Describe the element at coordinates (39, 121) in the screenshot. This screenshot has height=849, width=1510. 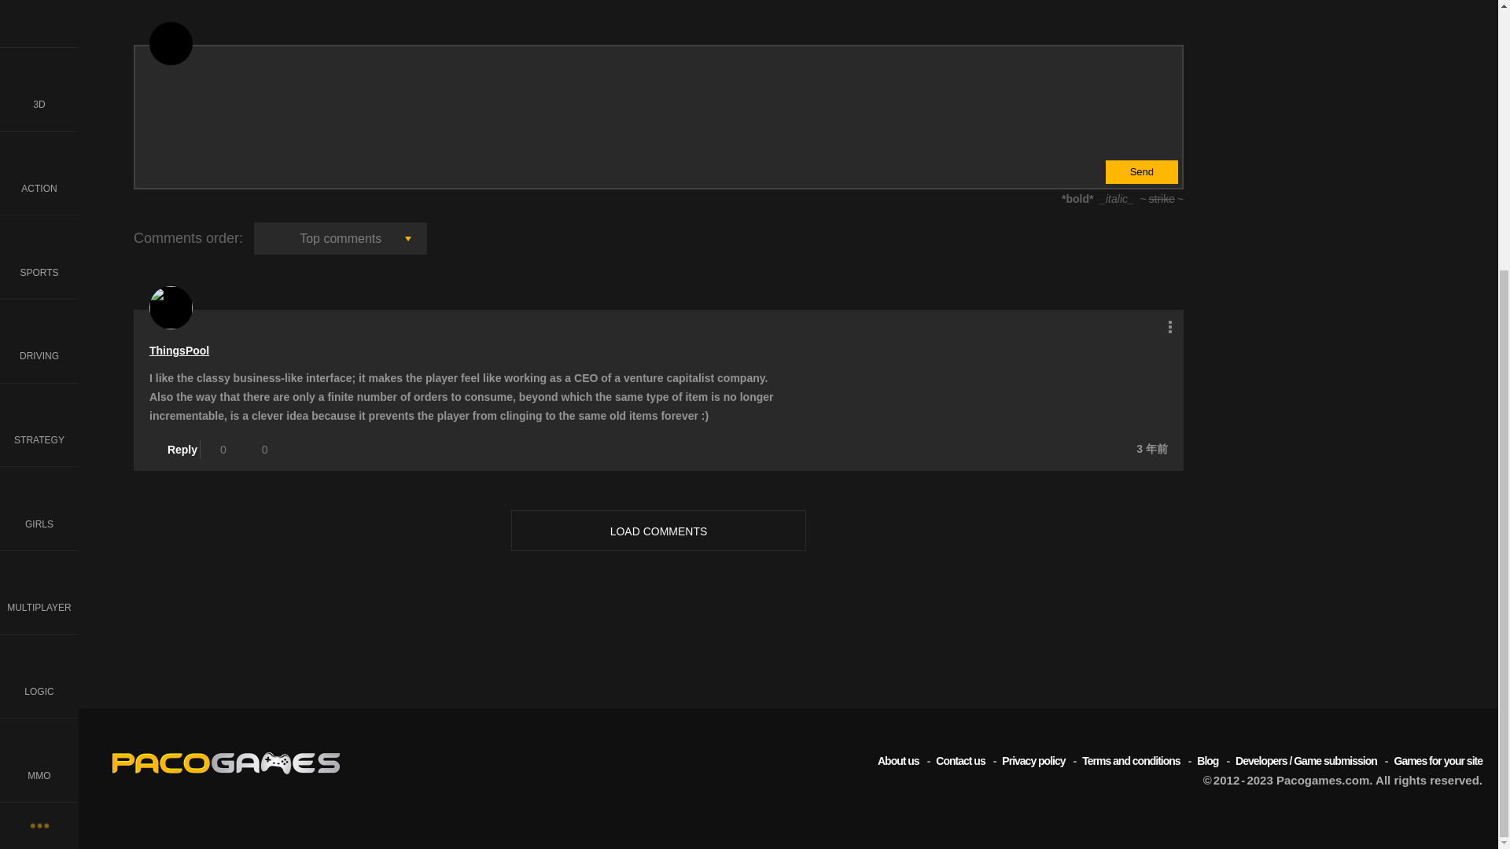
I see `GIRLS` at that location.